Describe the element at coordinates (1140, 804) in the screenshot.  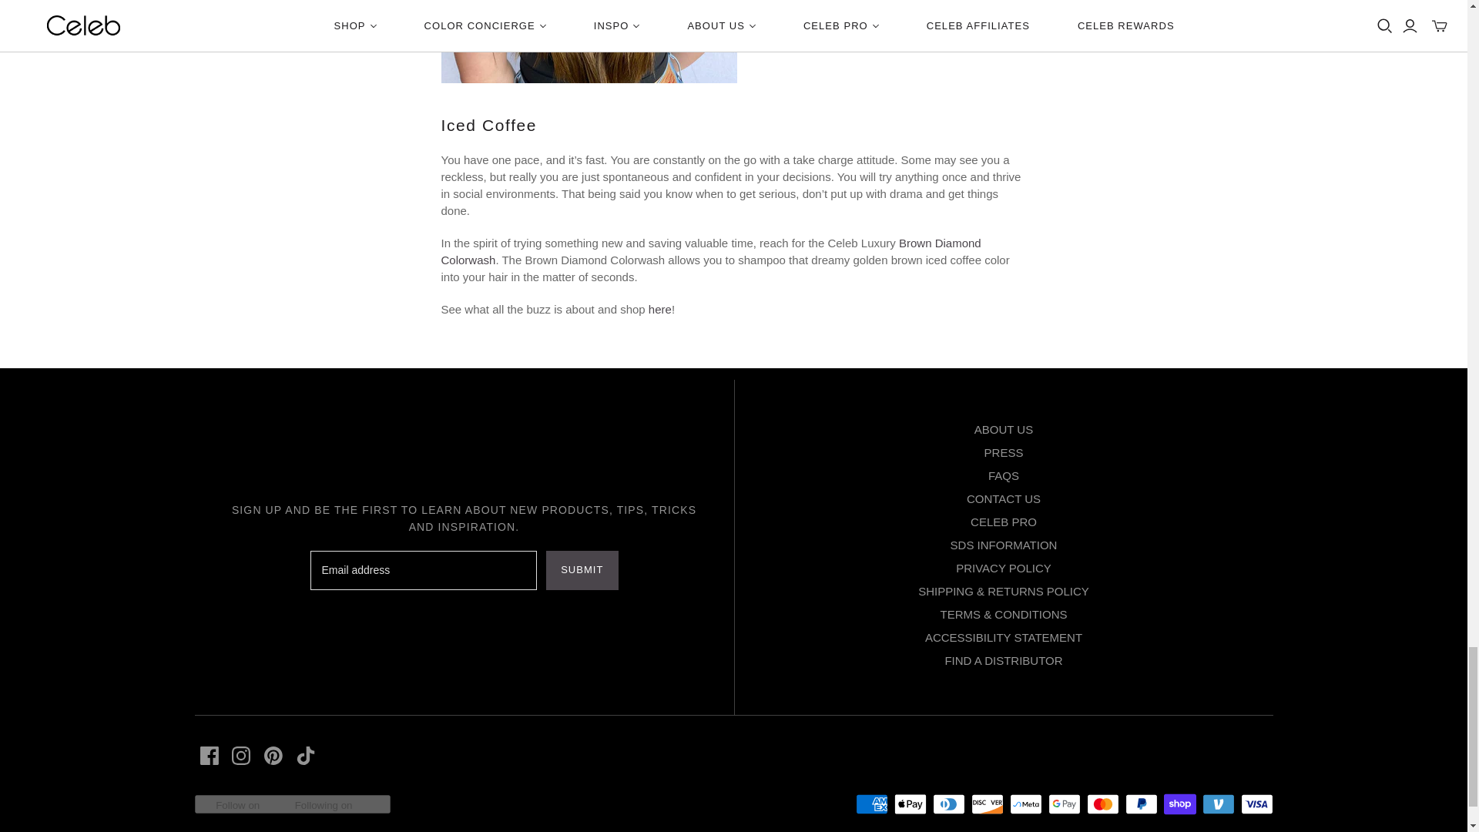
I see `PayPal` at that location.